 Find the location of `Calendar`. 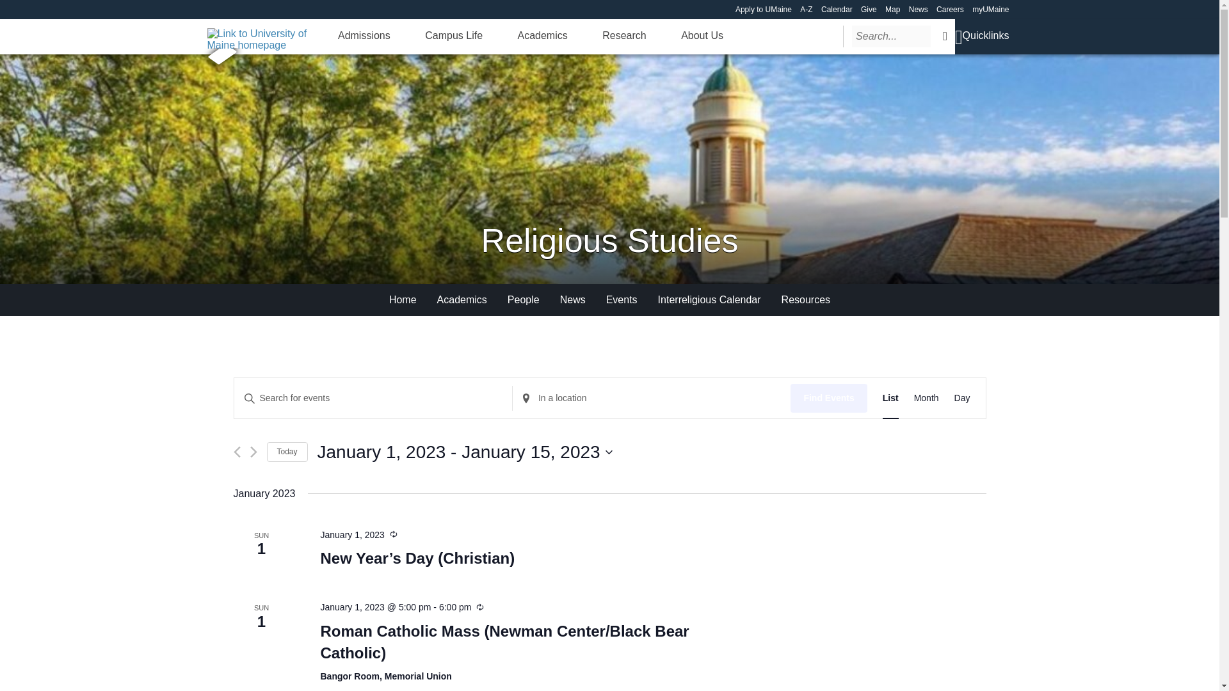

Calendar is located at coordinates (837, 9).